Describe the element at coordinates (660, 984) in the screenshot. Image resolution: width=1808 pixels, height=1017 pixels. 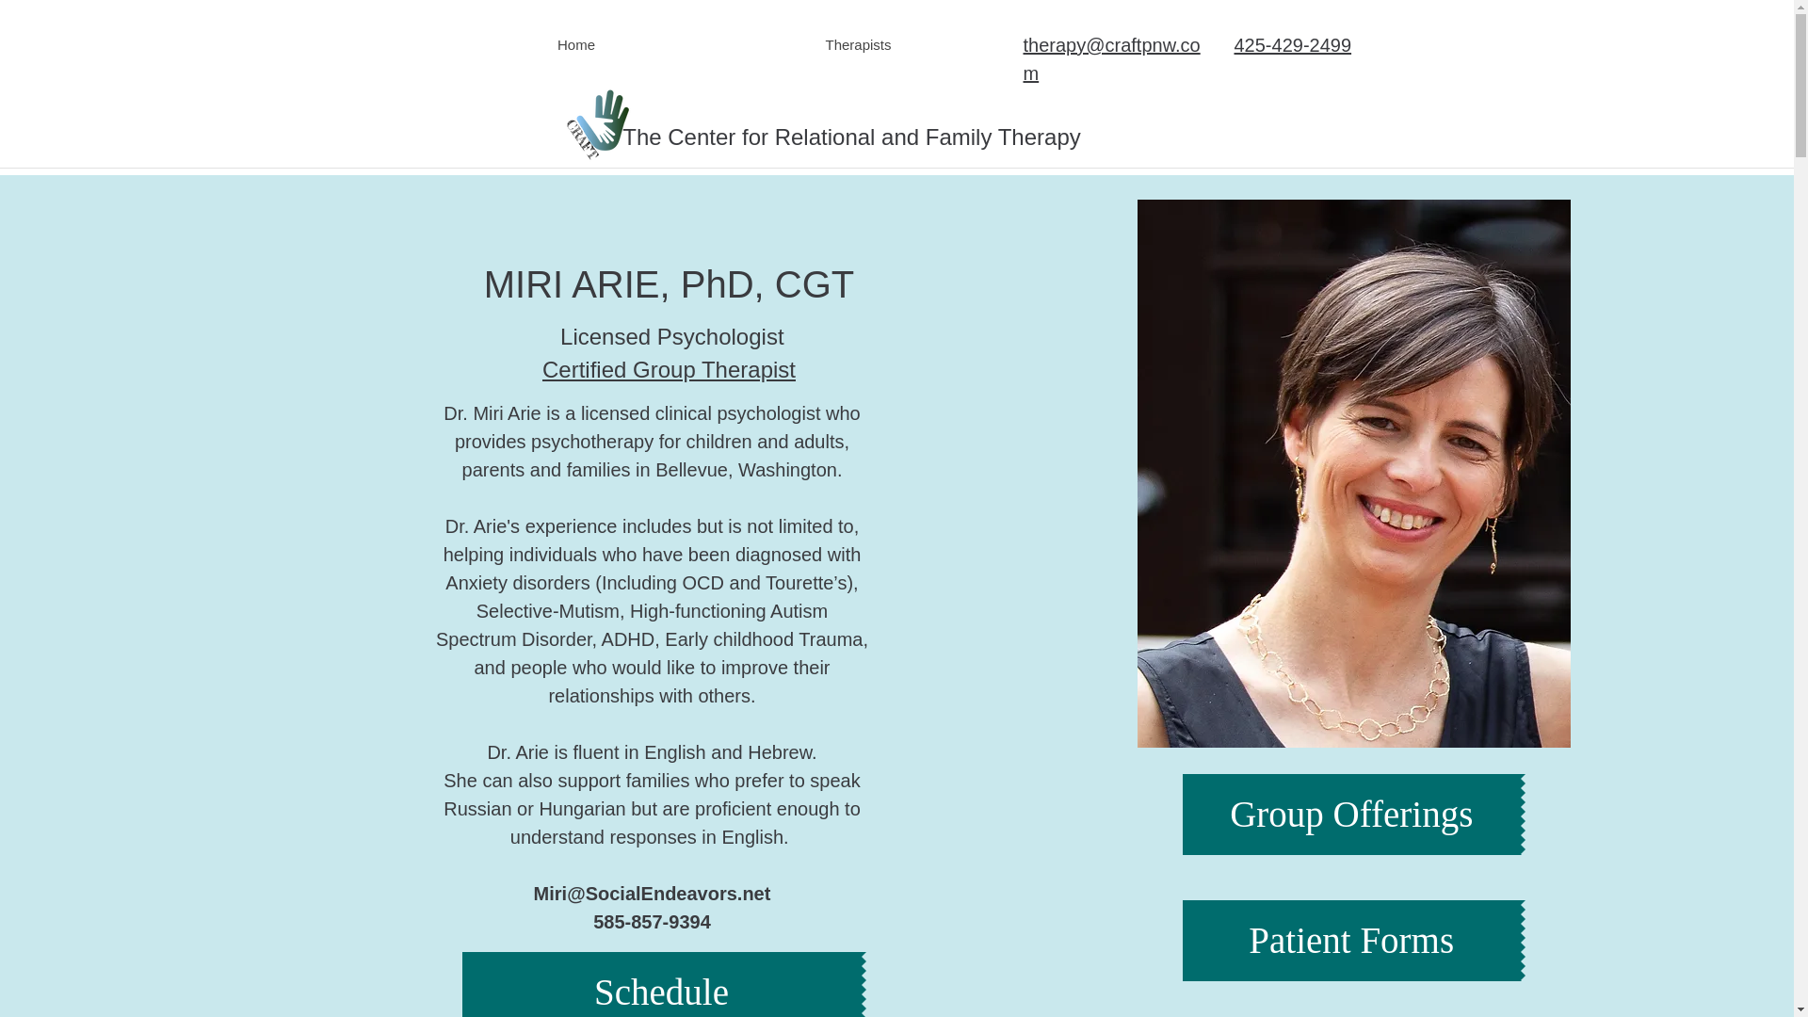
I see `Schedule` at that location.